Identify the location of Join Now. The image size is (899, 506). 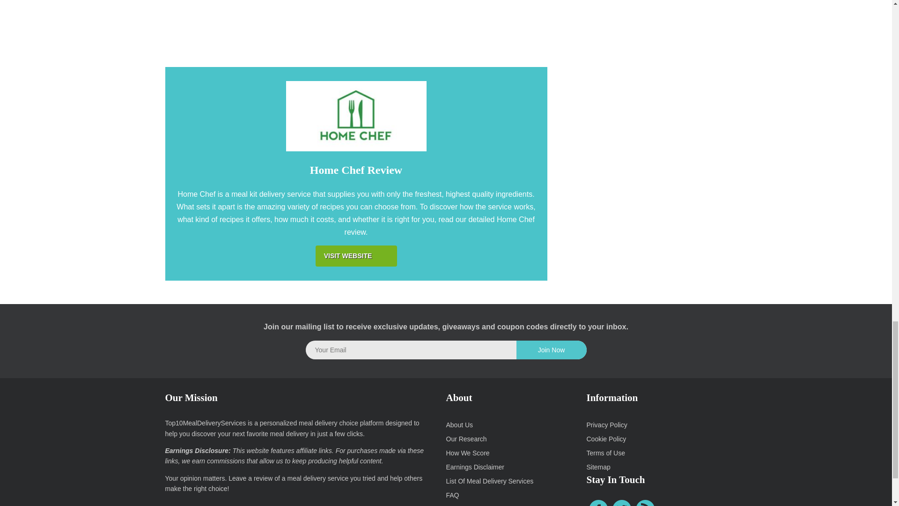
(551, 350).